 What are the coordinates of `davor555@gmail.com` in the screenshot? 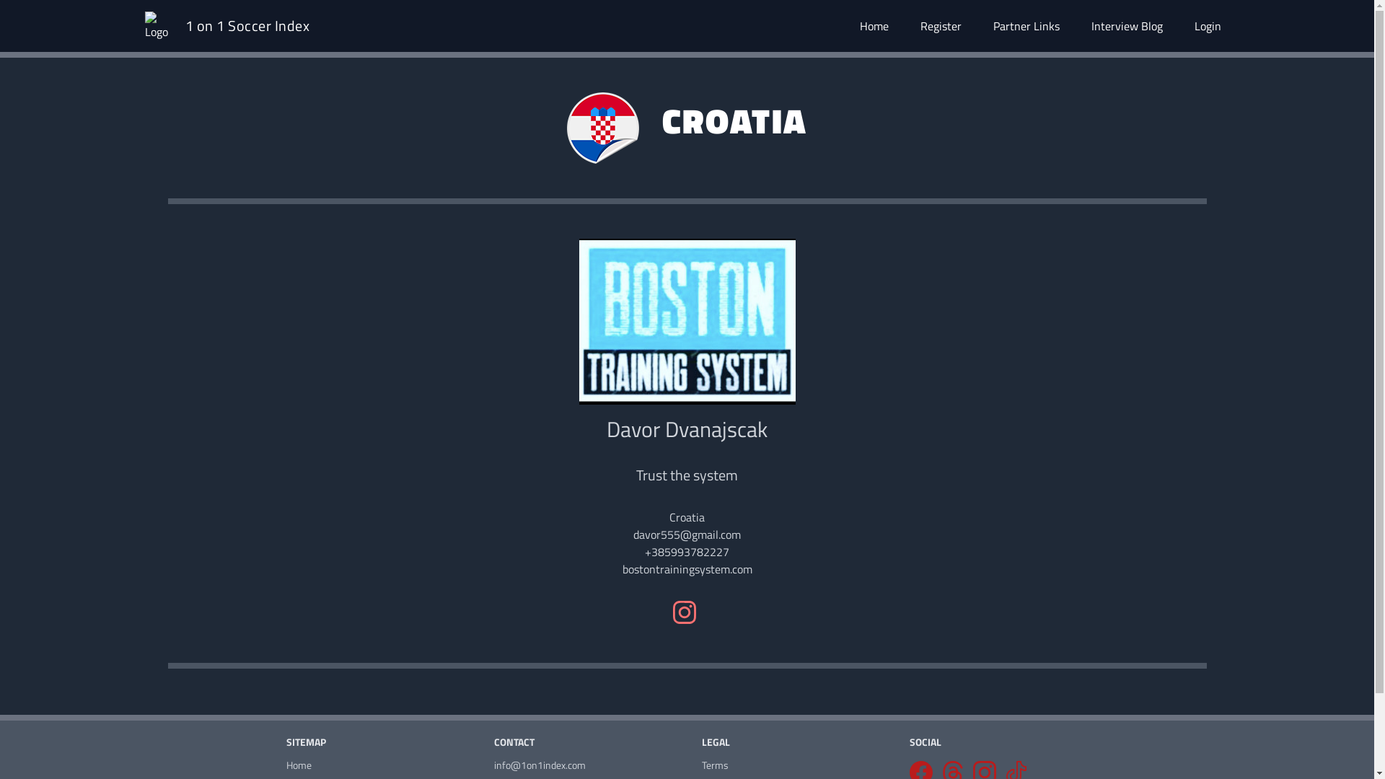 It's located at (687, 534).